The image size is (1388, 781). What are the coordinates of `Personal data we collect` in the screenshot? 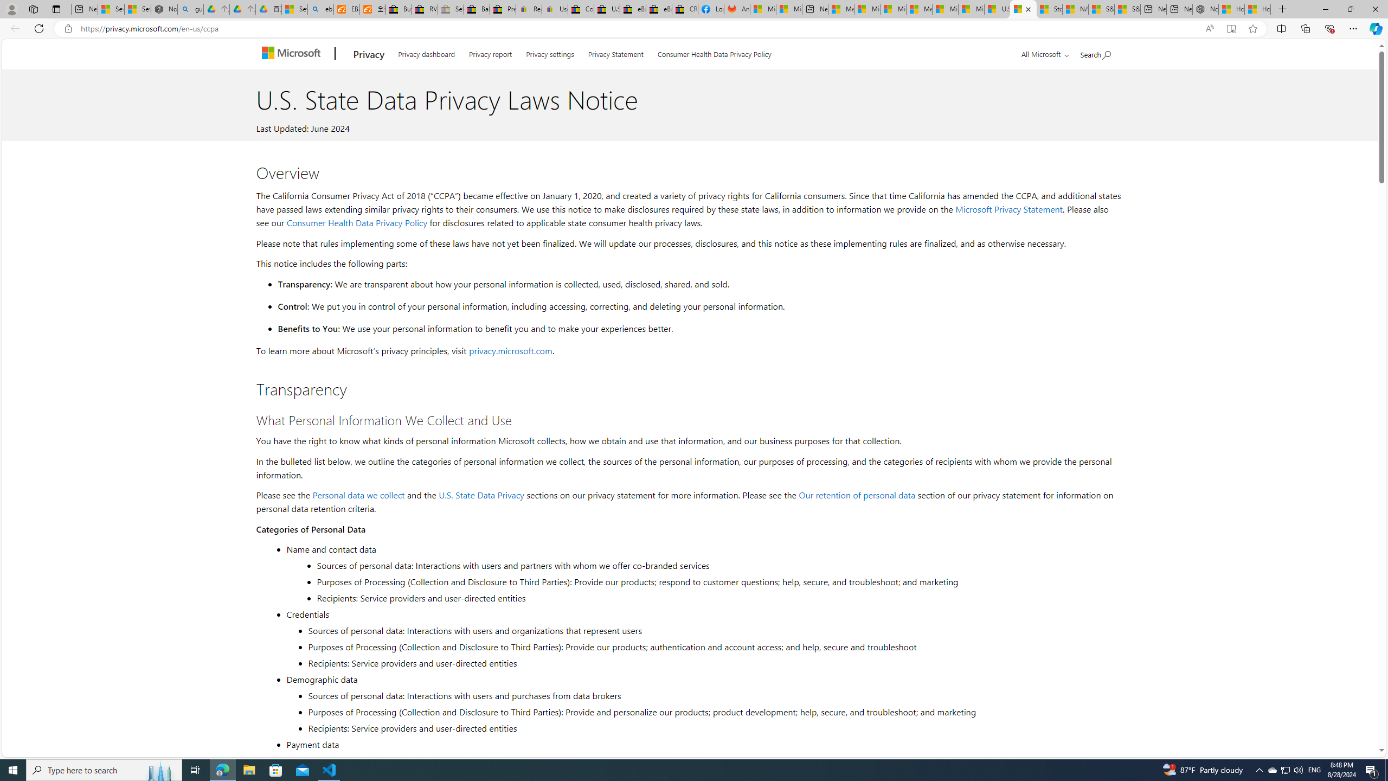 It's located at (359, 495).